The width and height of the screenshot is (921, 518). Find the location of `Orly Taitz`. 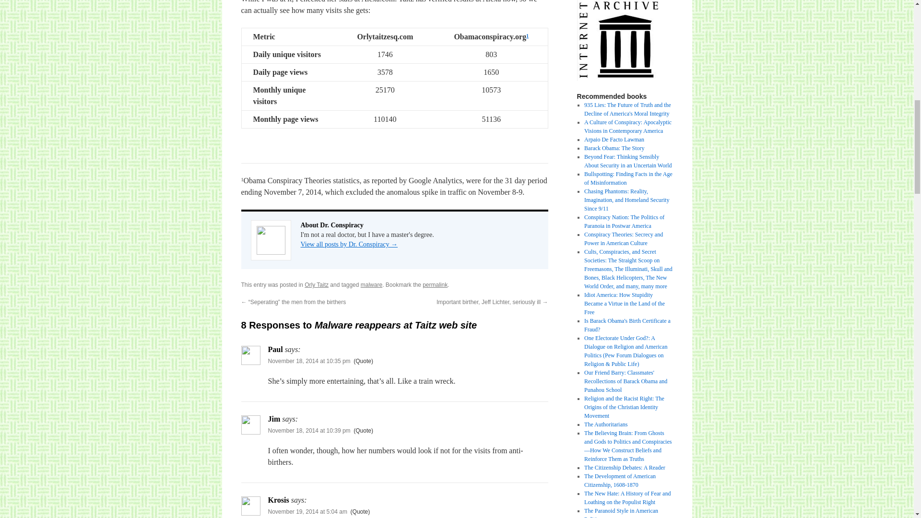

Orly Taitz is located at coordinates (317, 285).